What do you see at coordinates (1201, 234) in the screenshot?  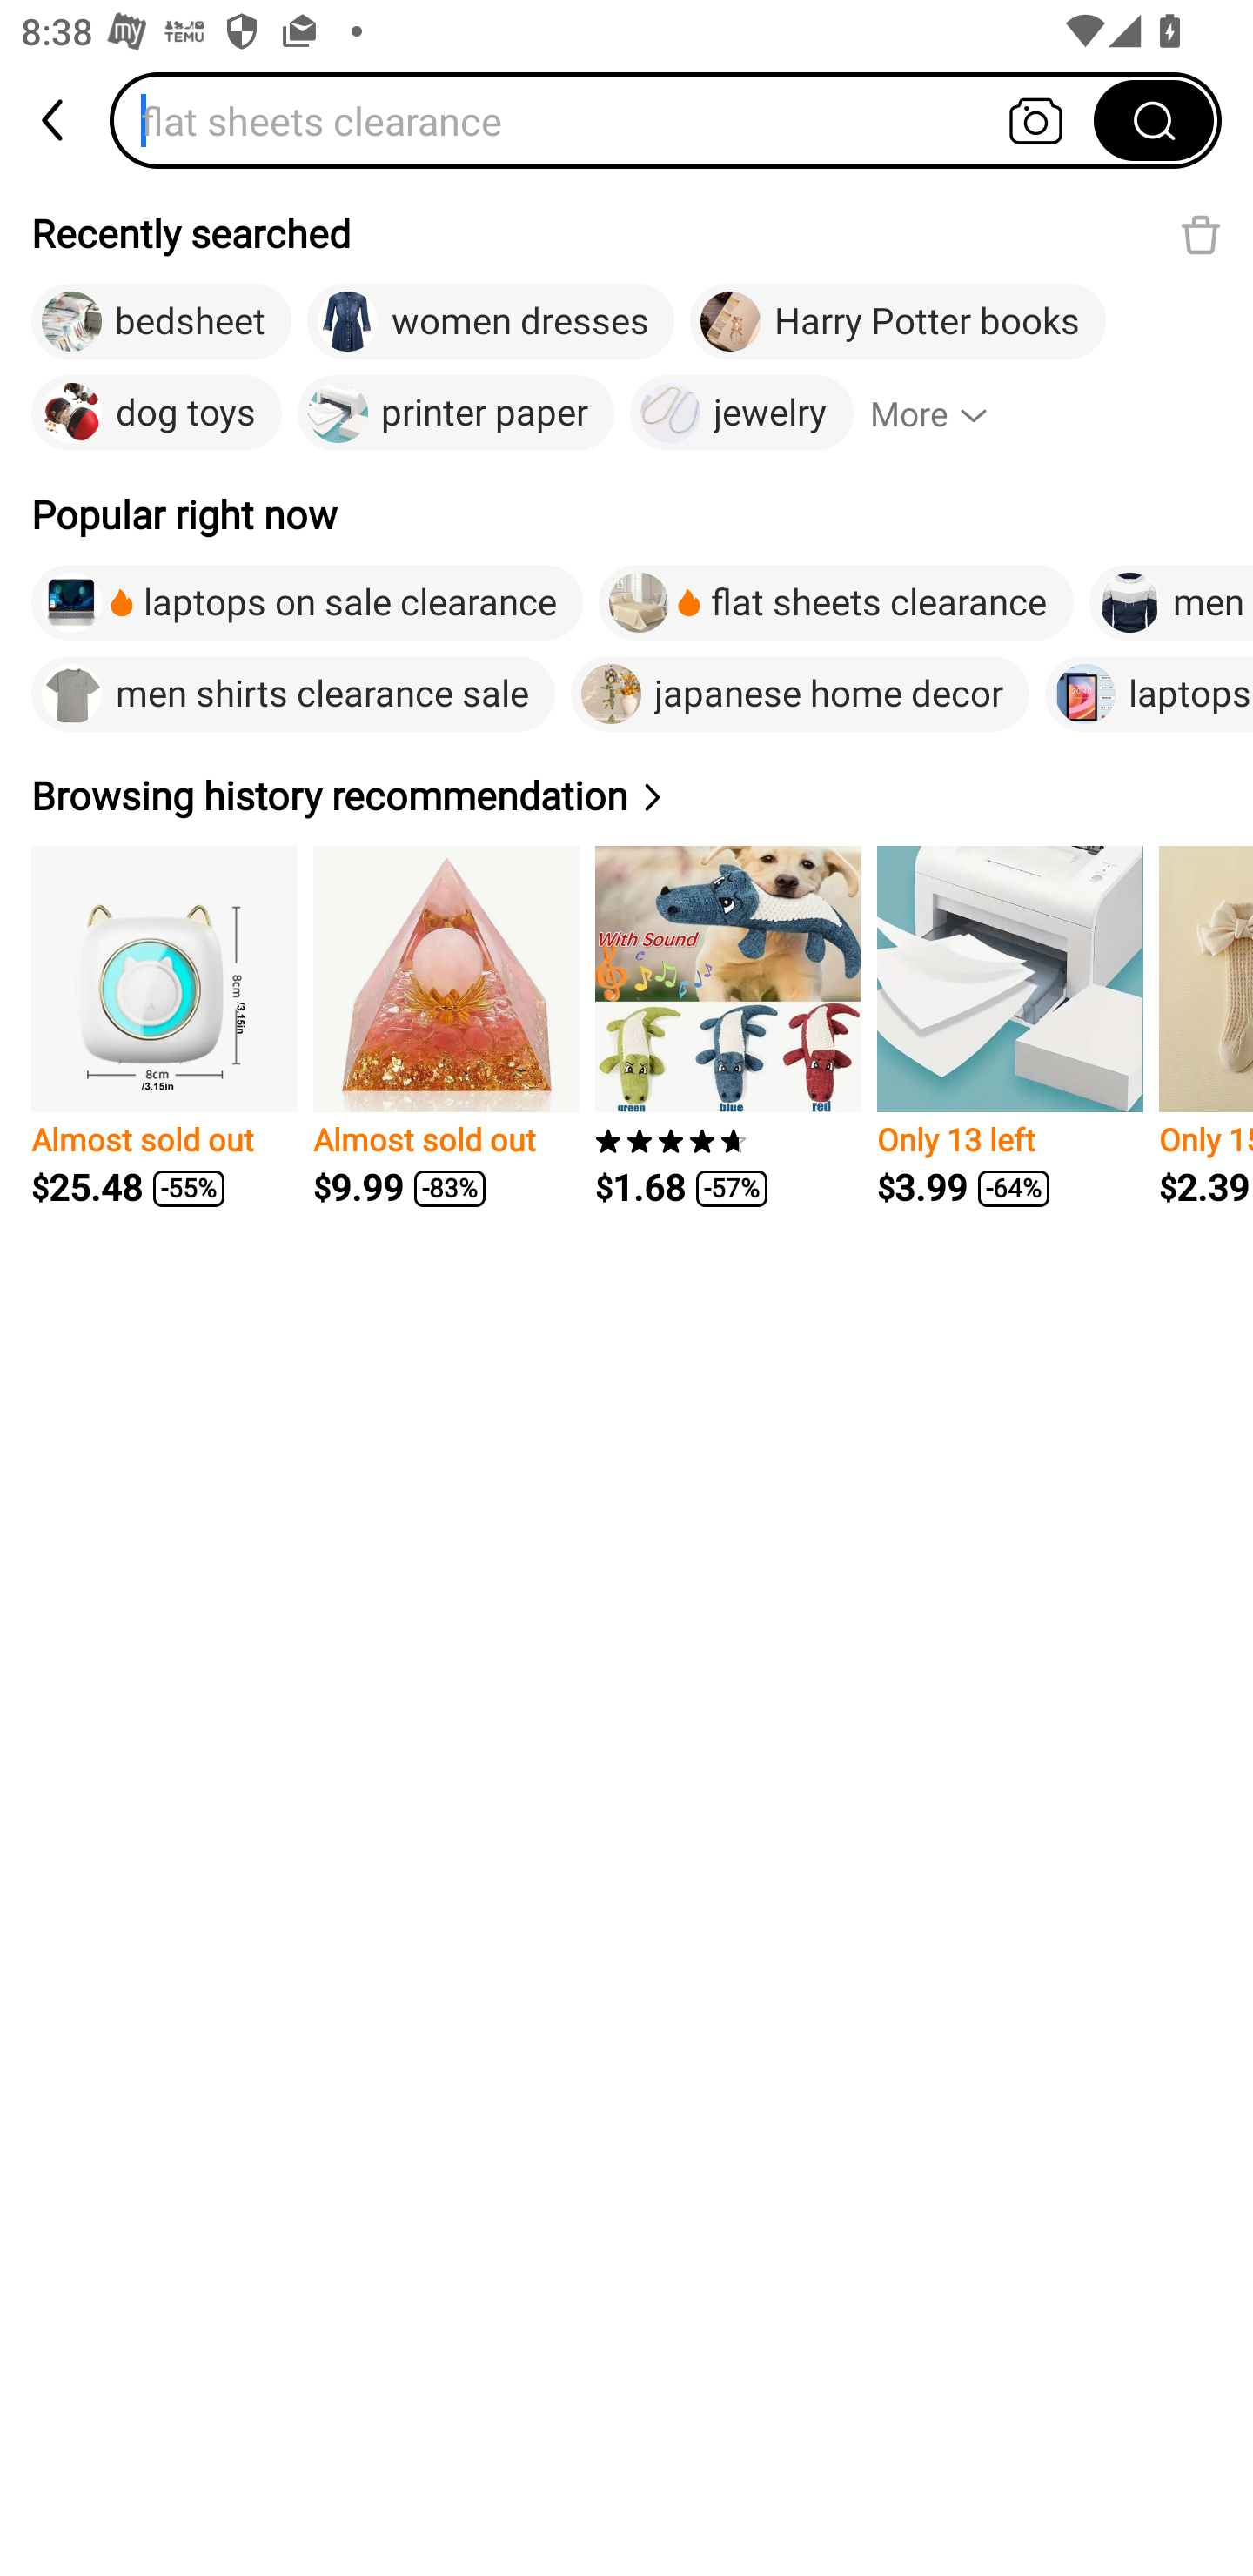 I see `Delete recent search` at bounding box center [1201, 234].